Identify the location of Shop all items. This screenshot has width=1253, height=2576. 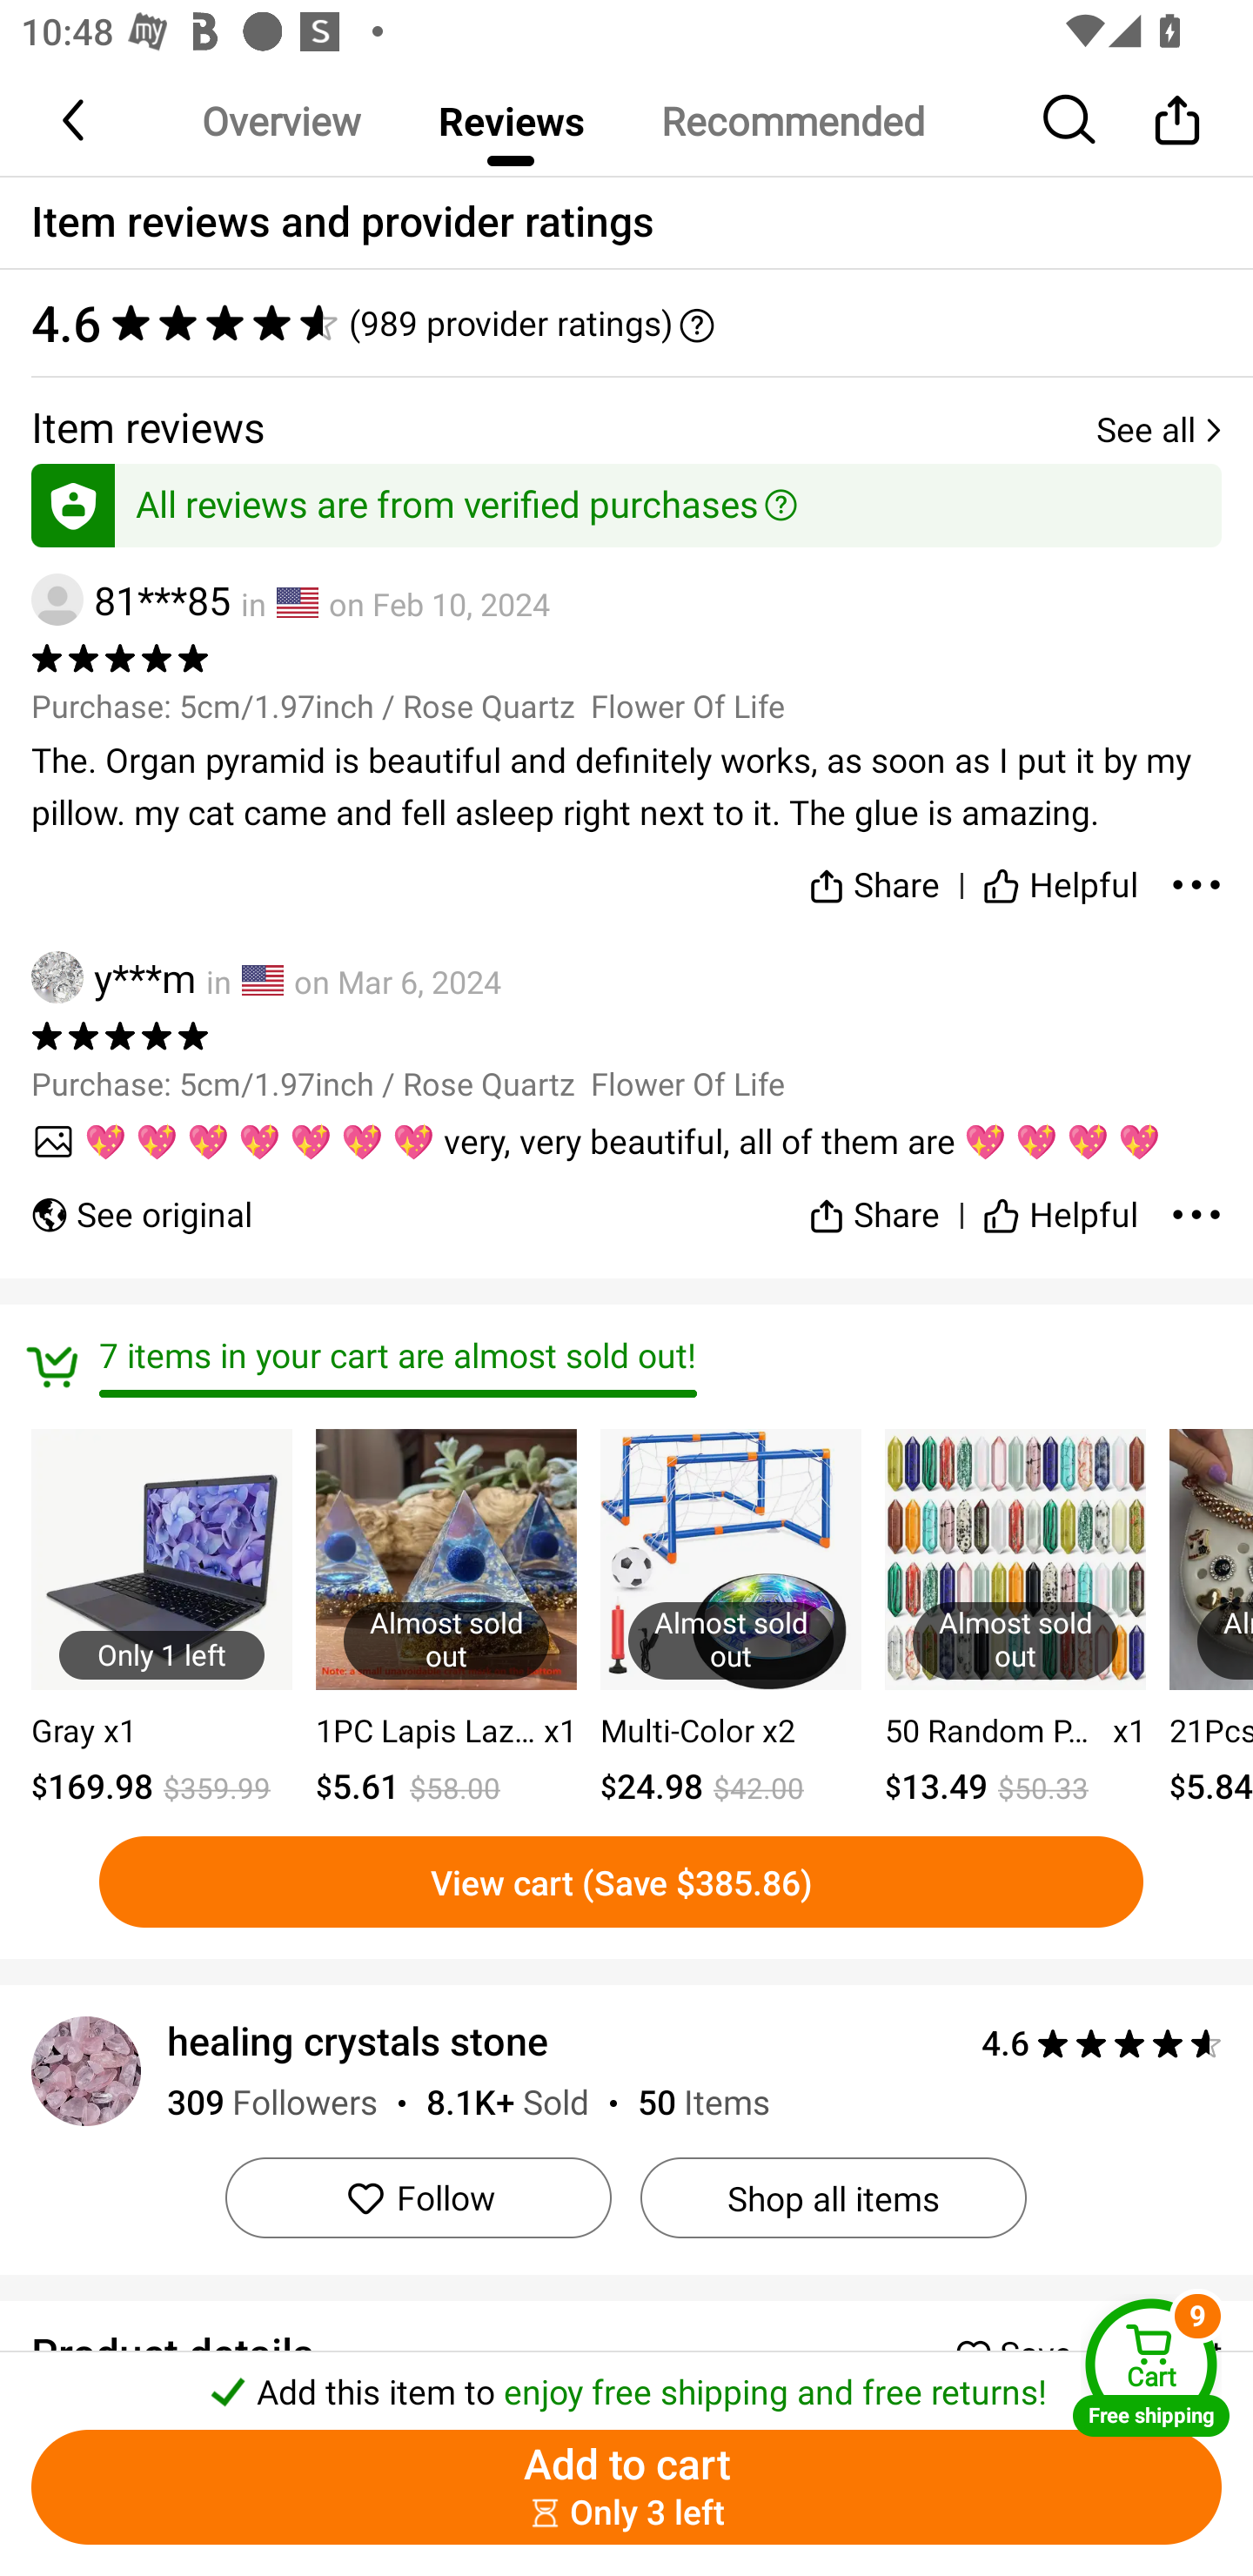
(833, 2198).